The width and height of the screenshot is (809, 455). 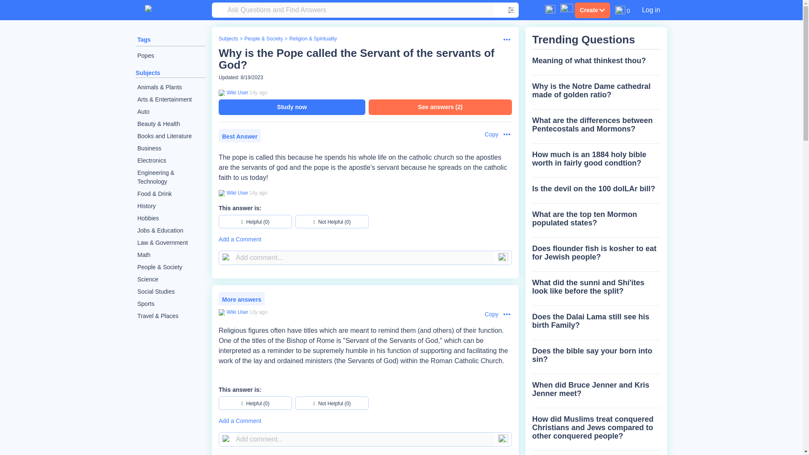 I want to click on History, so click(x=170, y=206).